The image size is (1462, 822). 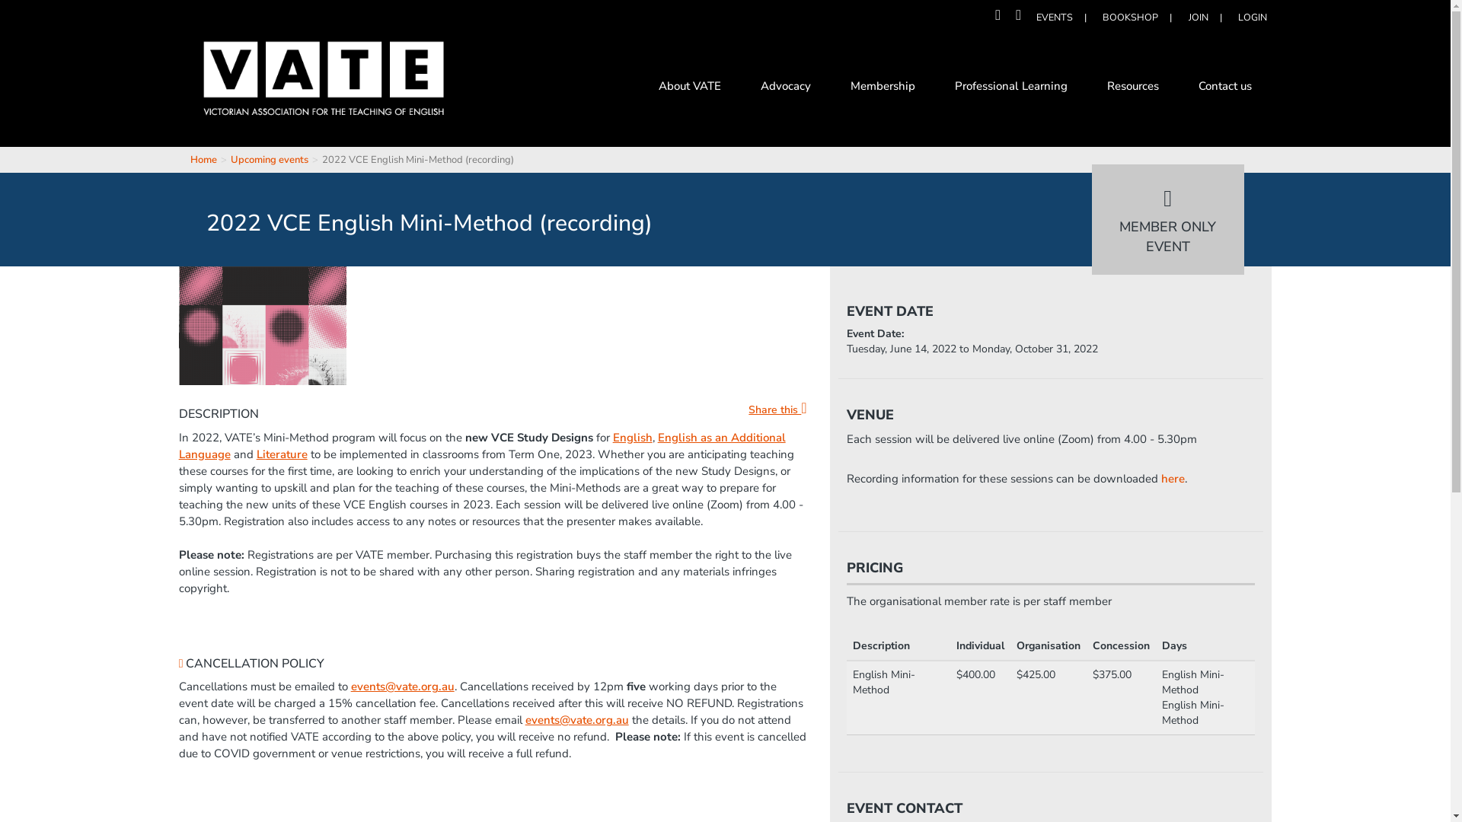 What do you see at coordinates (483, 446) in the screenshot?
I see `English as an Additional Language` at bounding box center [483, 446].